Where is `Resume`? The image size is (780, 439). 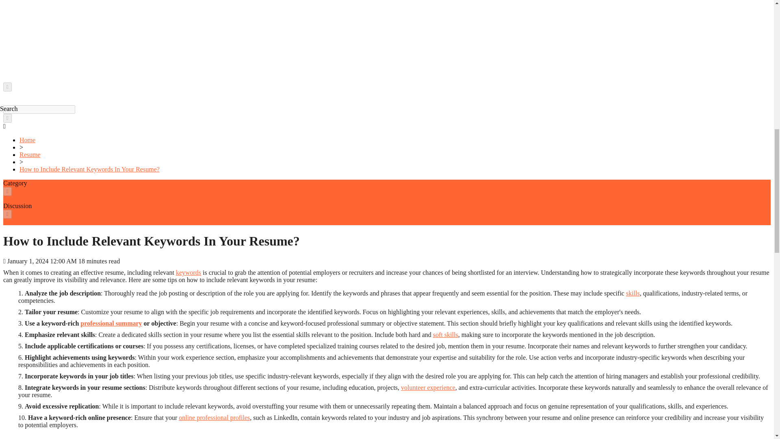
Resume is located at coordinates (30, 154).